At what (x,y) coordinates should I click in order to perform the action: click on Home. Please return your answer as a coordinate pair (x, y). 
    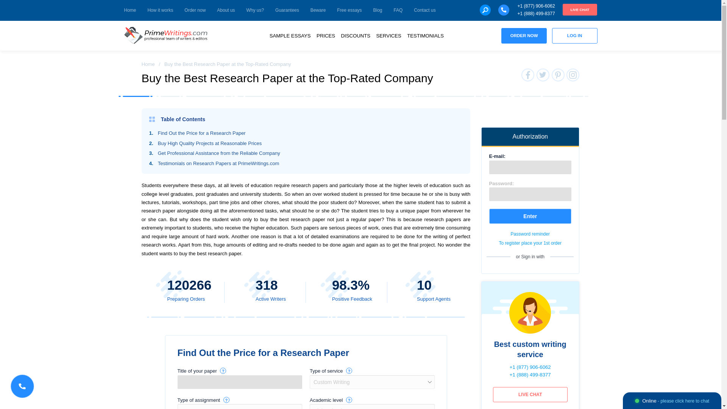
    Looking at the image, I should click on (148, 64).